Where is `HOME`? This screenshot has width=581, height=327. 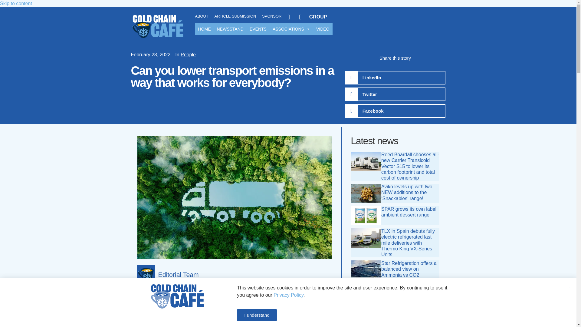
HOME is located at coordinates (204, 29).